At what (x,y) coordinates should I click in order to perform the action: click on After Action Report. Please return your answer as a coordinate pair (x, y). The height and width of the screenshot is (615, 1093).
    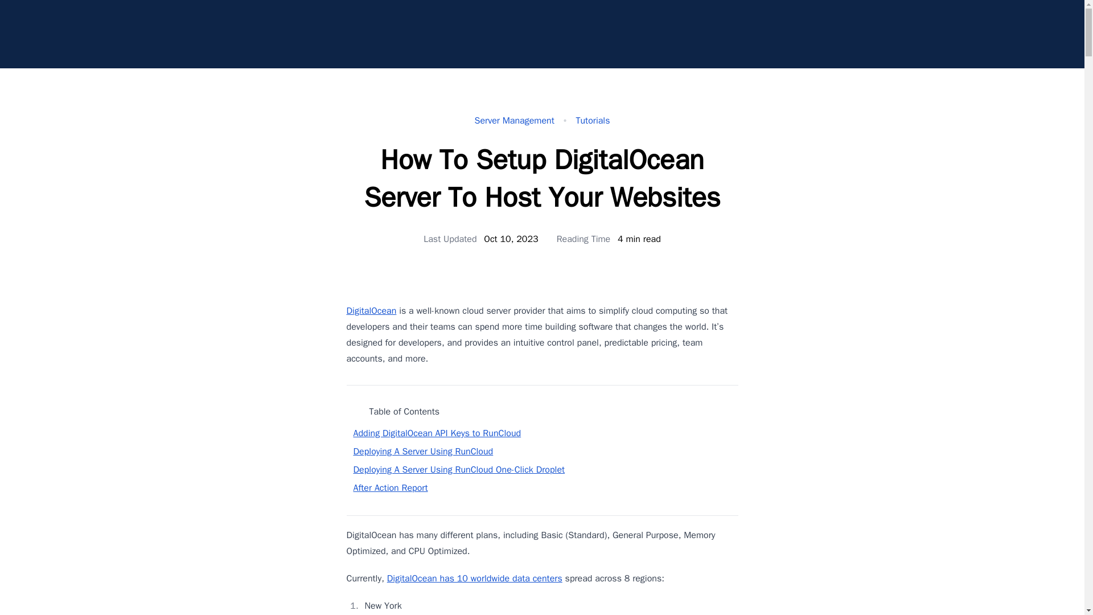
    Looking at the image, I should click on (390, 487).